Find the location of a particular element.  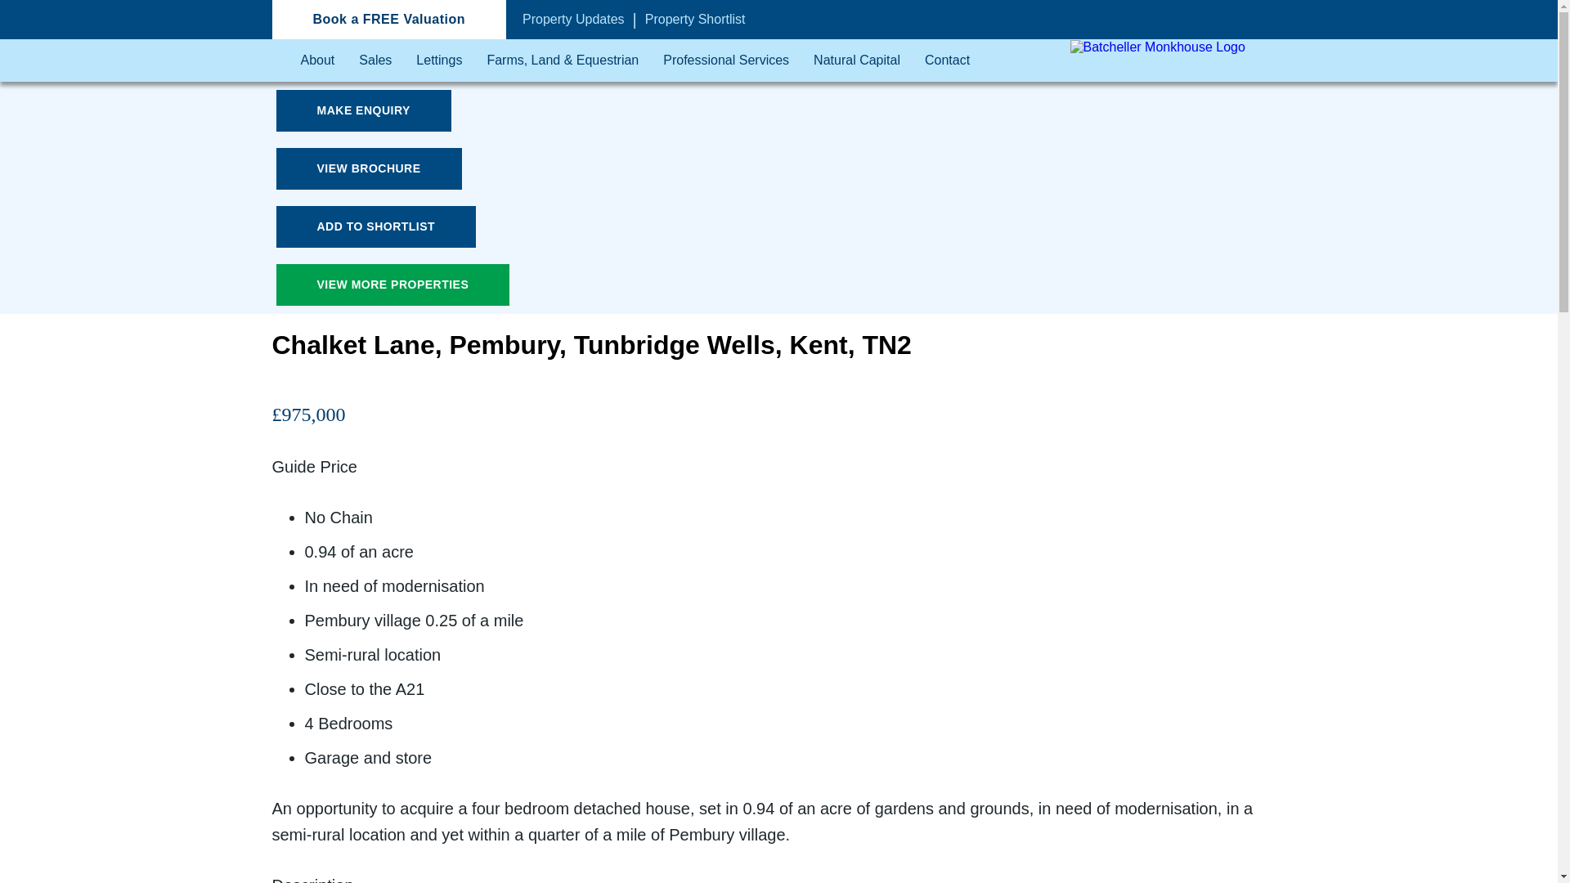

About is located at coordinates (318, 61).